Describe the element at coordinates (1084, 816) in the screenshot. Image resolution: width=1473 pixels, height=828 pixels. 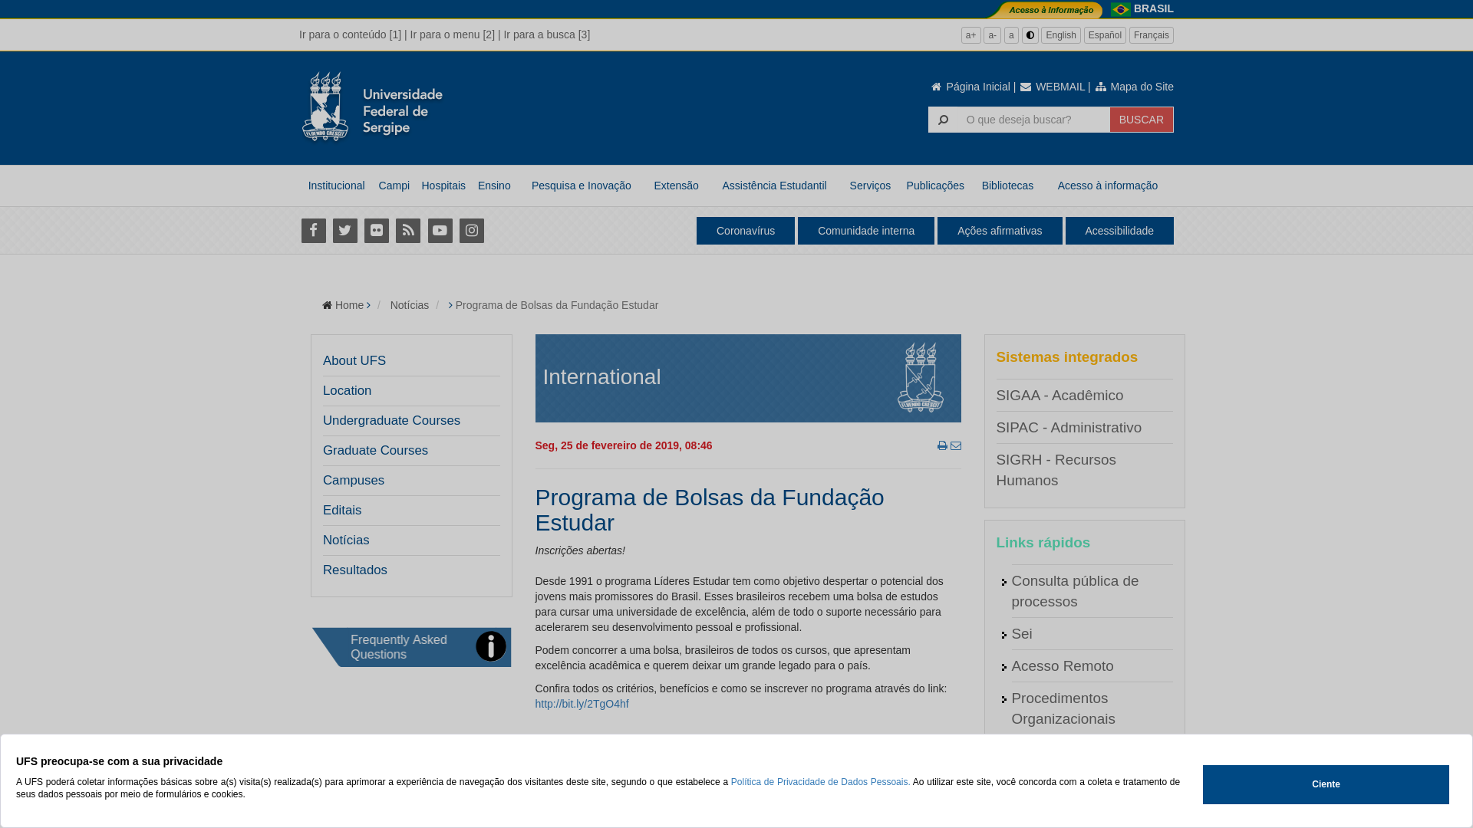
I see `Agenda do Vice-Reitor` at that location.